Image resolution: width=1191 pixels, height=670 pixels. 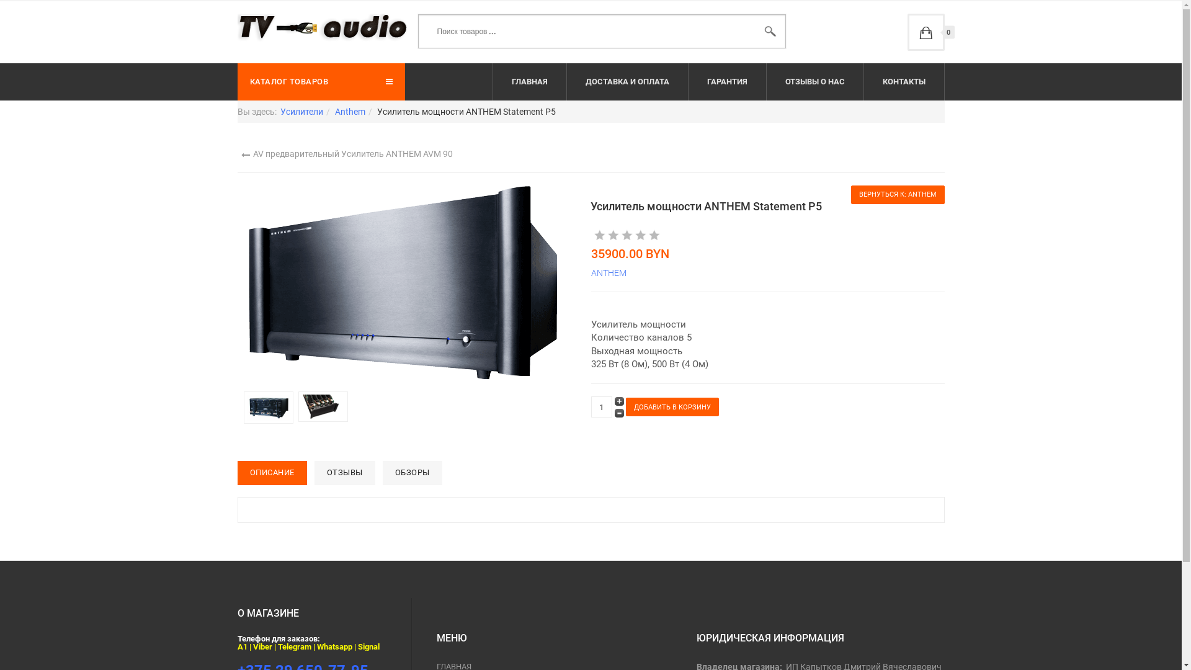 What do you see at coordinates (926, 32) in the screenshot?
I see `0` at bounding box center [926, 32].